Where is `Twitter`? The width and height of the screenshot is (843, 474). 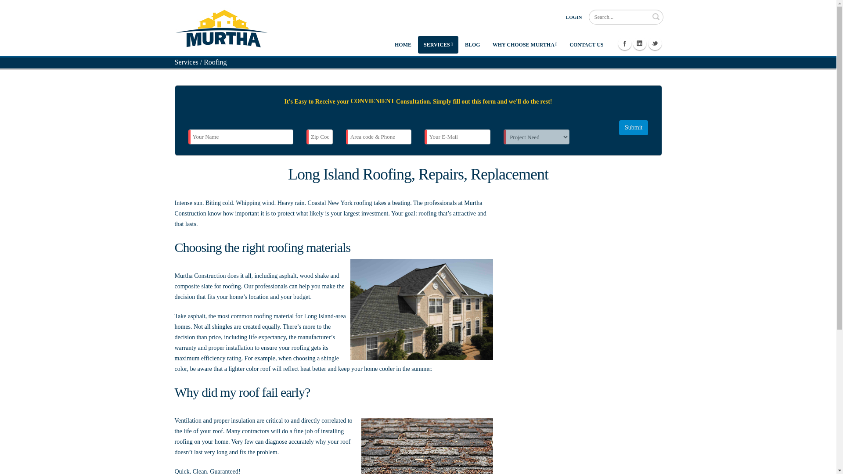 Twitter is located at coordinates (654, 43).